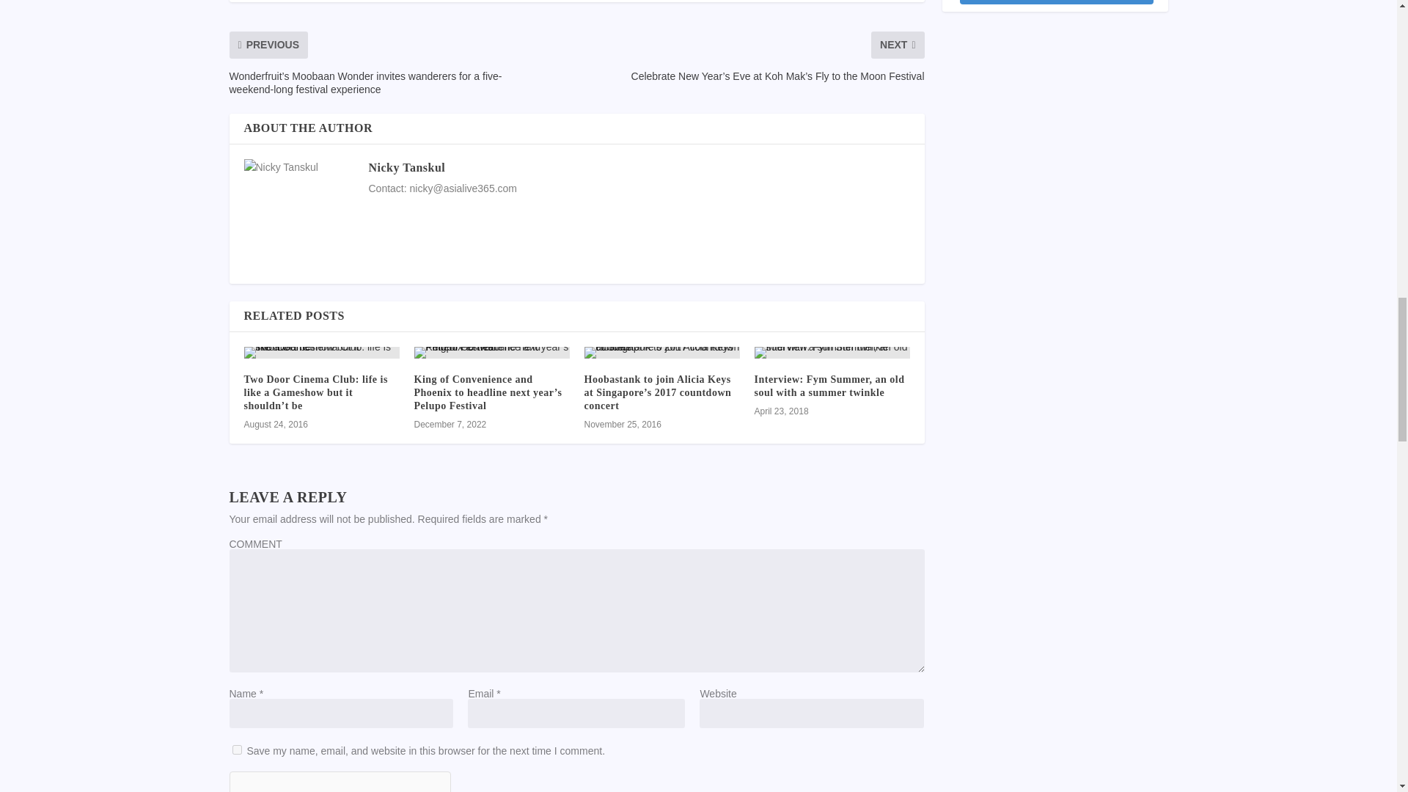  What do you see at coordinates (236, 749) in the screenshot?
I see `yes` at bounding box center [236, 749].